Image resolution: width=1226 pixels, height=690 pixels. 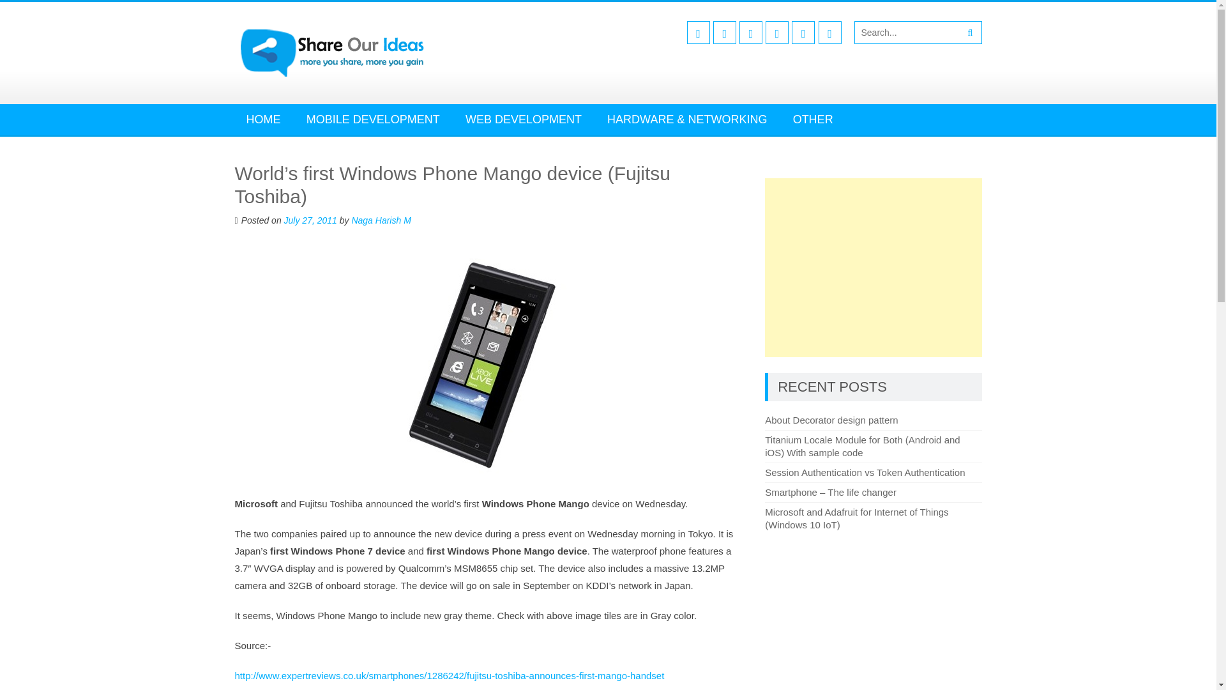 I want to click on Session Authentication vs Token Authentication, so click(x=865, y=473).